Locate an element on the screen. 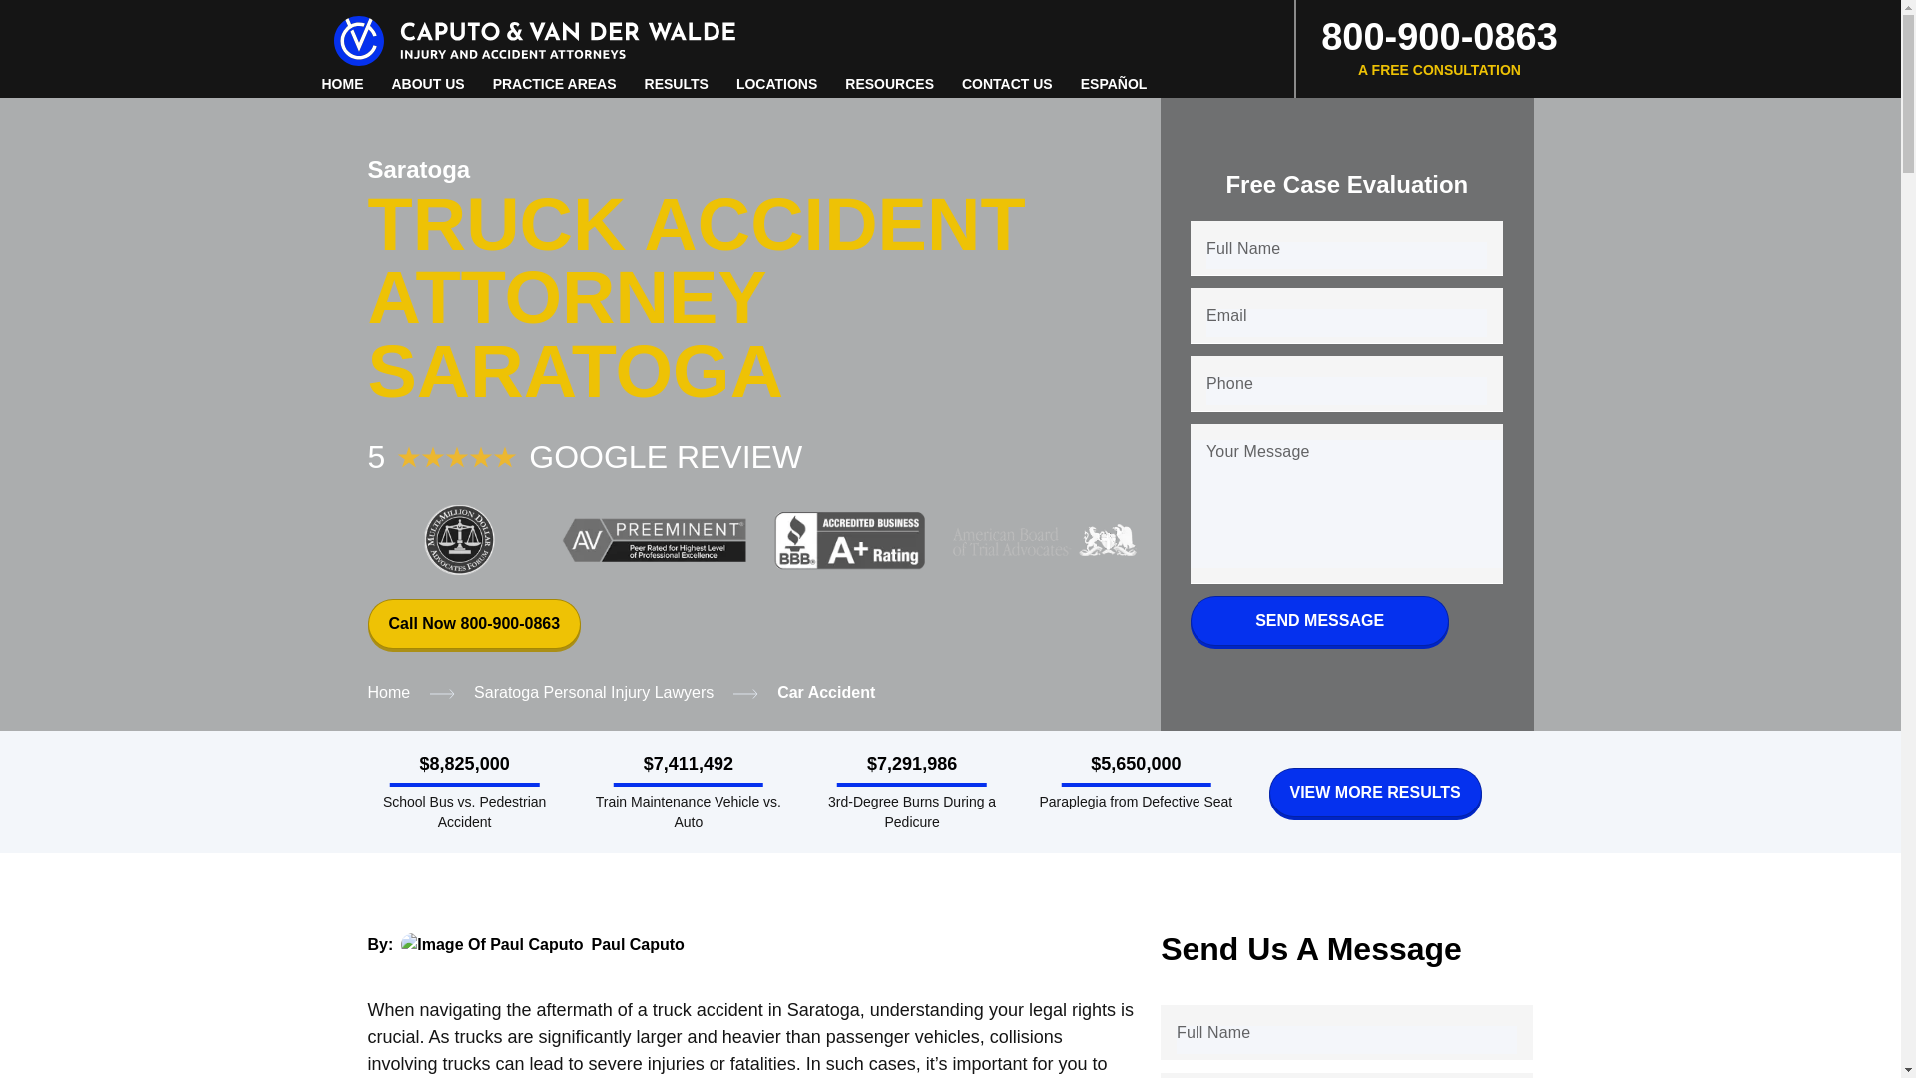  BBB Accredited Business is located at coordinates (850, 539).